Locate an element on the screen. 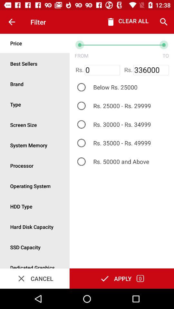 The width and height of the screenshot is (174, 309). open item next to the clear all is located at coordinates (164, 22).